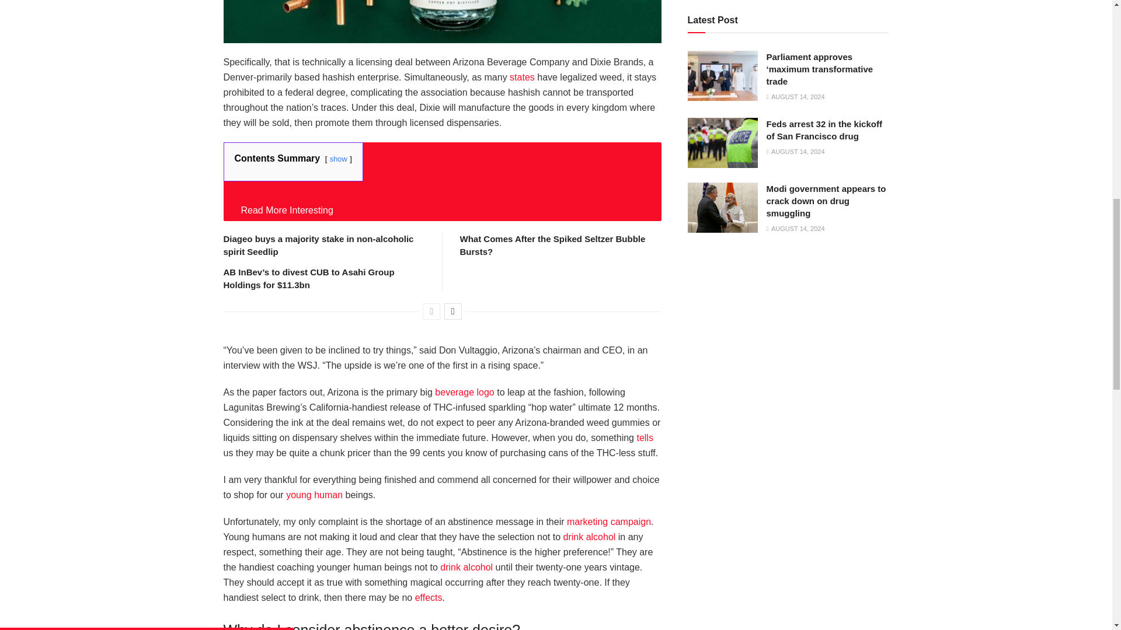  I want to click on Next, so click(453, 311).